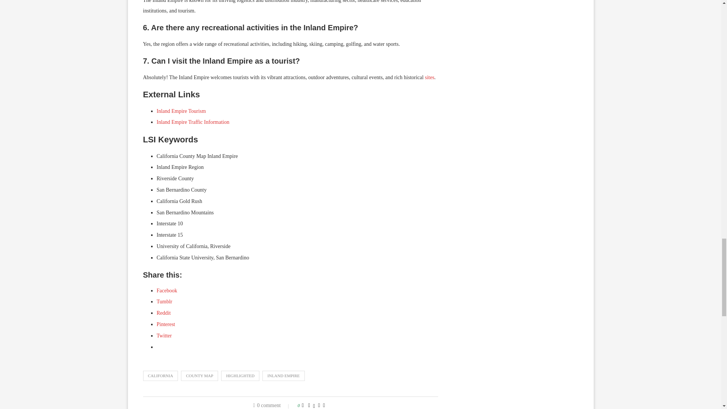  Describe the element at coordinates (165, 301) in the screenshot. I see `Tumblr` at that location.